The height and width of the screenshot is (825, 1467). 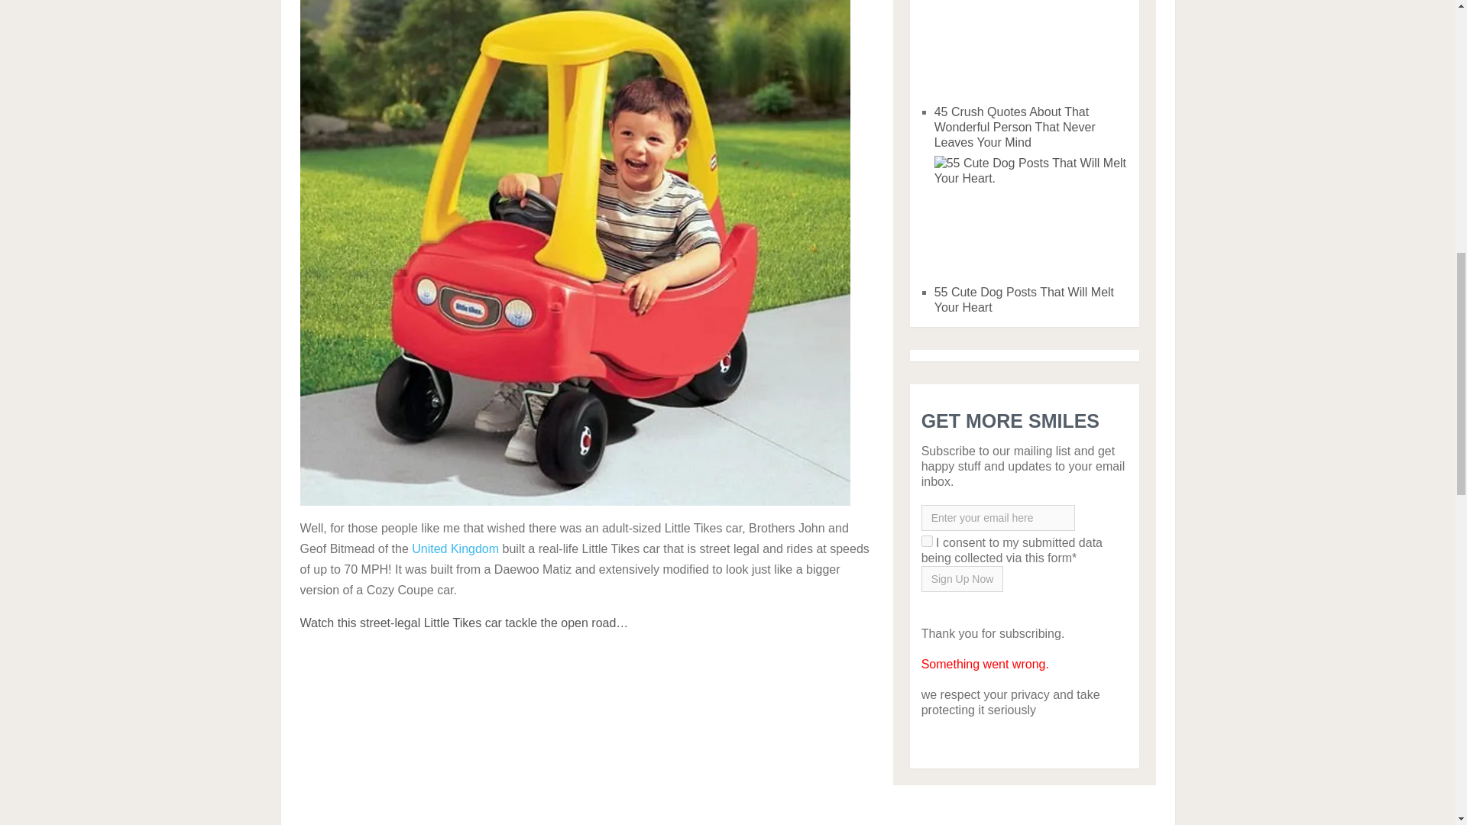 What do you see at coordinates (927, 541) in the screenshot?
I see `on` at bounding box center [927, 541].